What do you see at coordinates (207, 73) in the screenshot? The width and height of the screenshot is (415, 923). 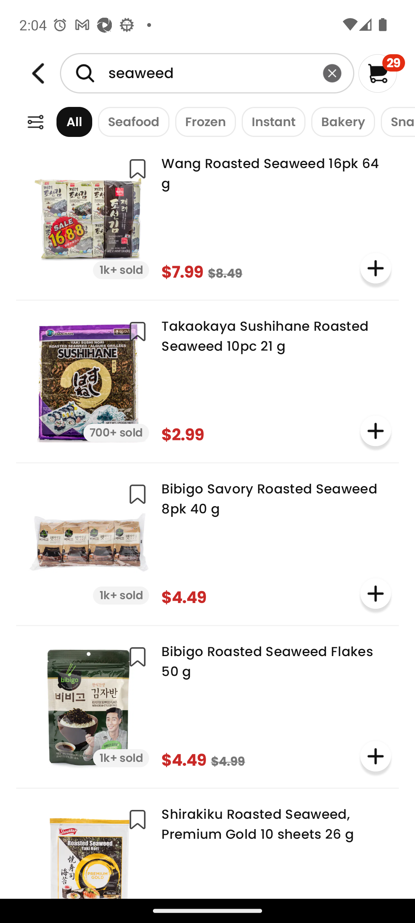 I see `seaweed` at bounding box center [207, 73].